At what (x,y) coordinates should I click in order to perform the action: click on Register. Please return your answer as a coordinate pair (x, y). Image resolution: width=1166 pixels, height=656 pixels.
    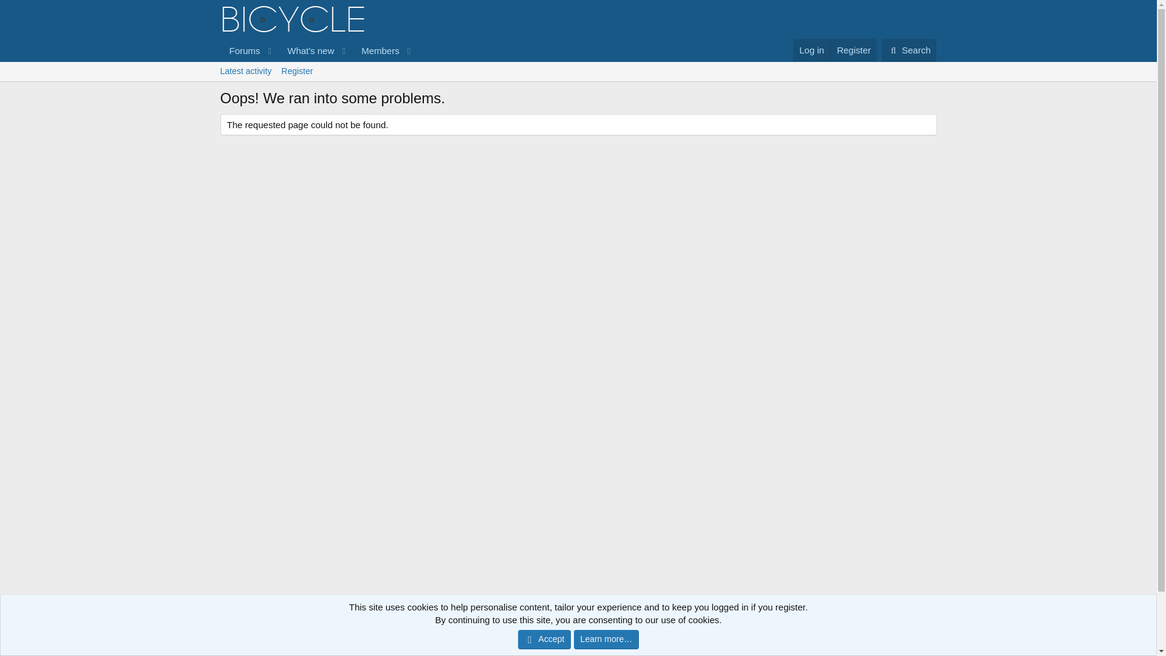
    Looking at the image, I should click on (544, 639).